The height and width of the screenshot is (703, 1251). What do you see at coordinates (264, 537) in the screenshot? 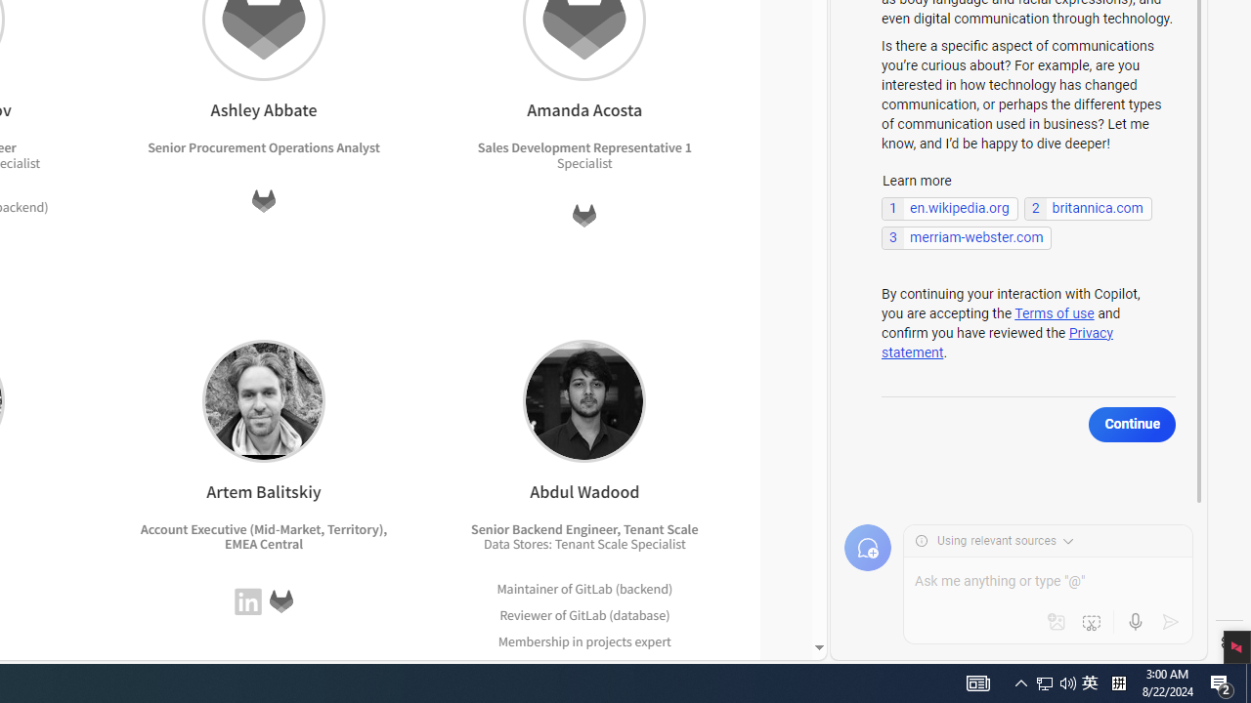
I see `Account Executive (Mid-Market, Territory), EMEA Central` at bounding box center [264, 537].